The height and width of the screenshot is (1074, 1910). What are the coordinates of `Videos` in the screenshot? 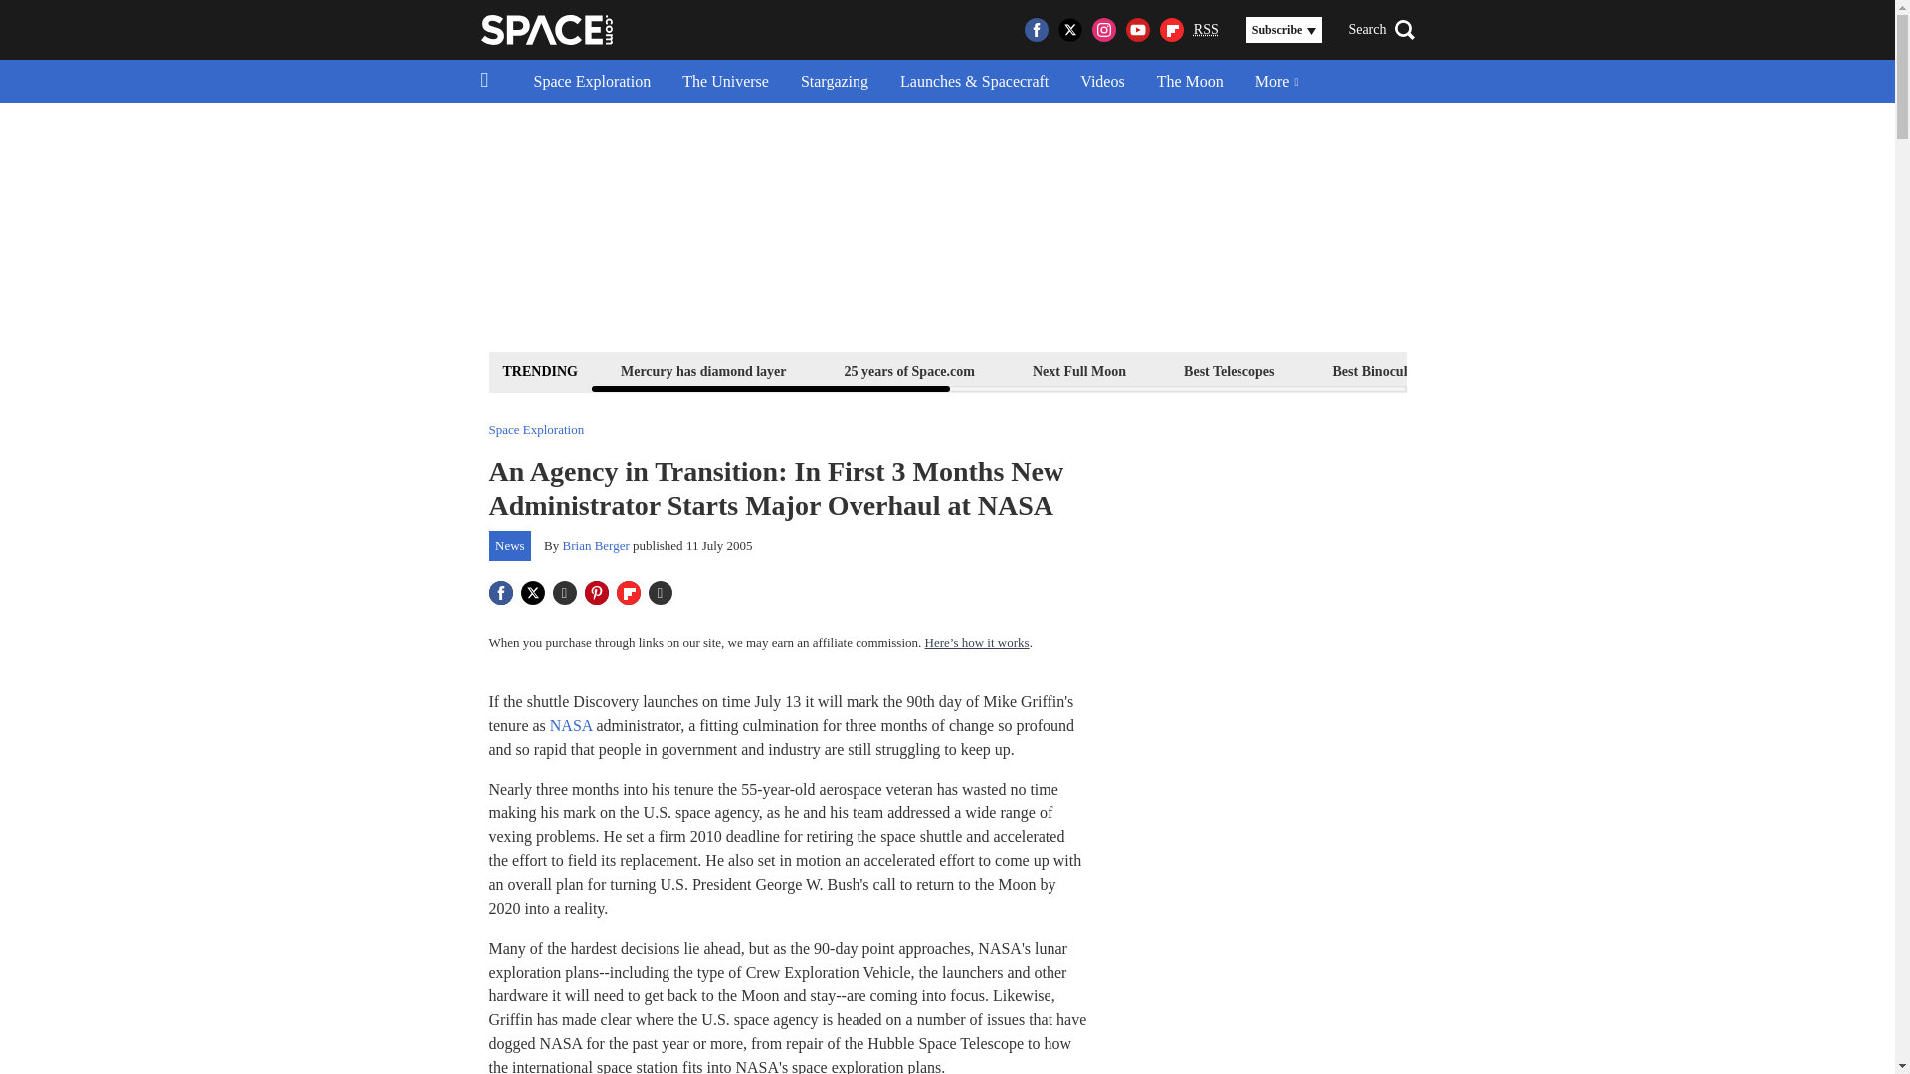 It's located at (1102, 82).